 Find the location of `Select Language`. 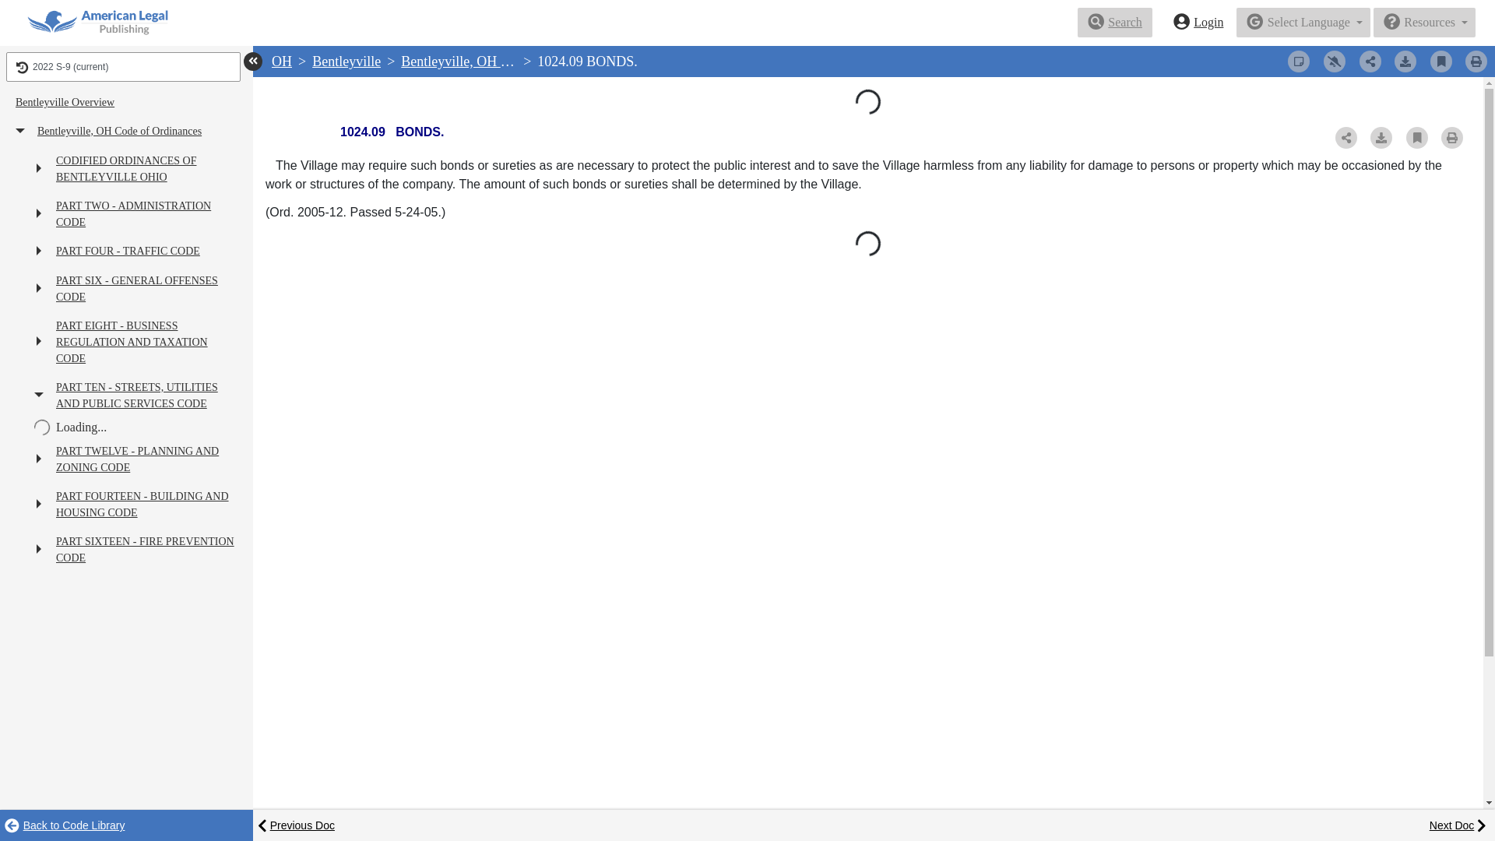

Select Language is located at coordinates (1303, 22).